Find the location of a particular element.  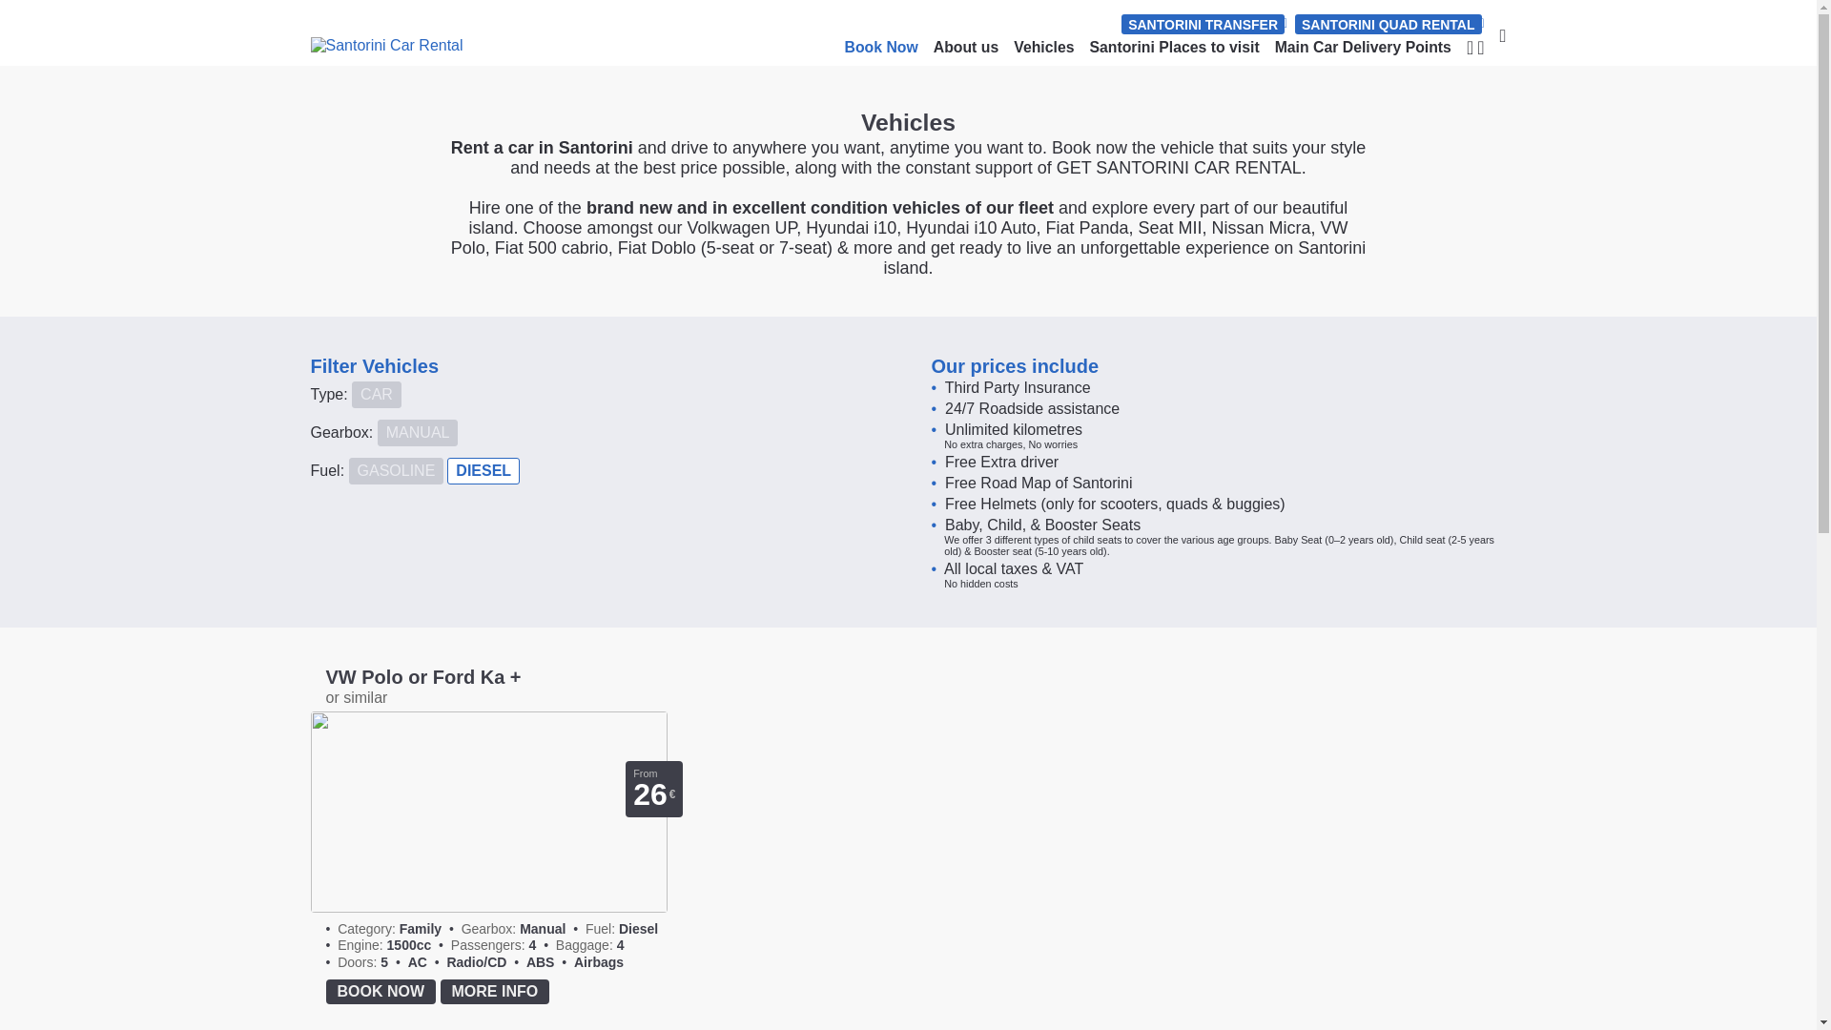

Santorini Places to visit is located at coordinates (1174, 48).